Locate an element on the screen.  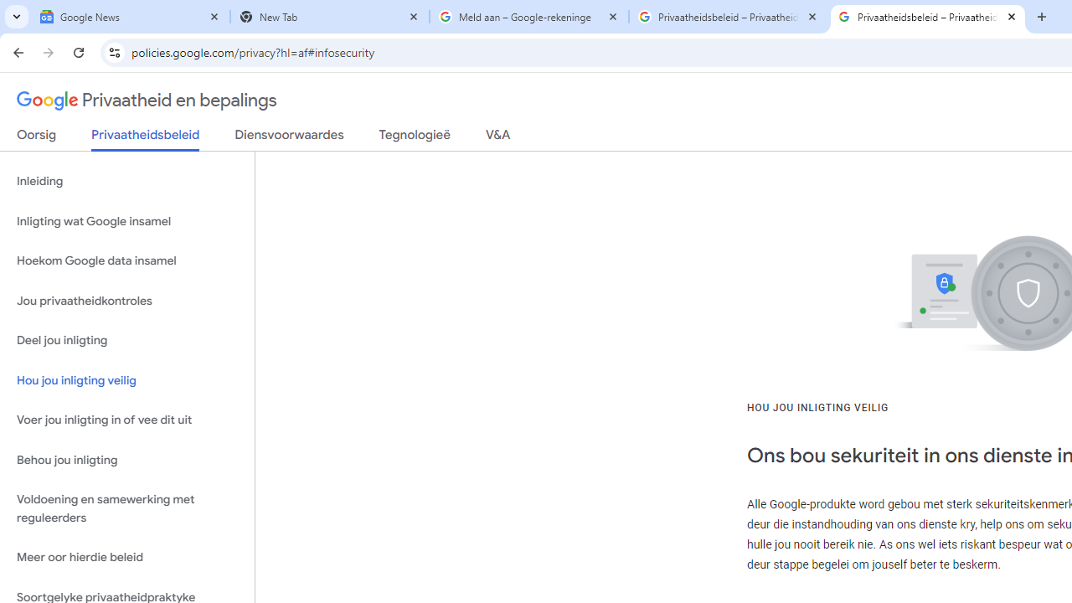
Privaatheidsbeleid is located at coordinates (146, 139).